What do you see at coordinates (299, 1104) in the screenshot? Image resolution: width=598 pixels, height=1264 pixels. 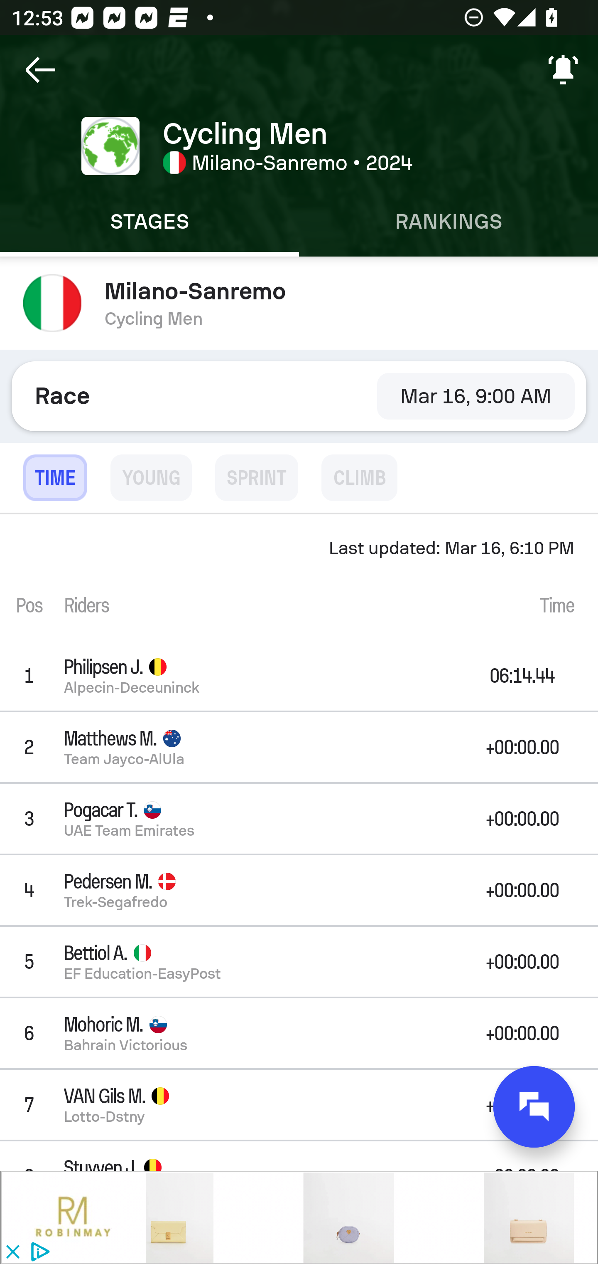 I see `7 VAN Gils M. Lotto-Dstny +00:00.00` at bounding box center [299, 1104].